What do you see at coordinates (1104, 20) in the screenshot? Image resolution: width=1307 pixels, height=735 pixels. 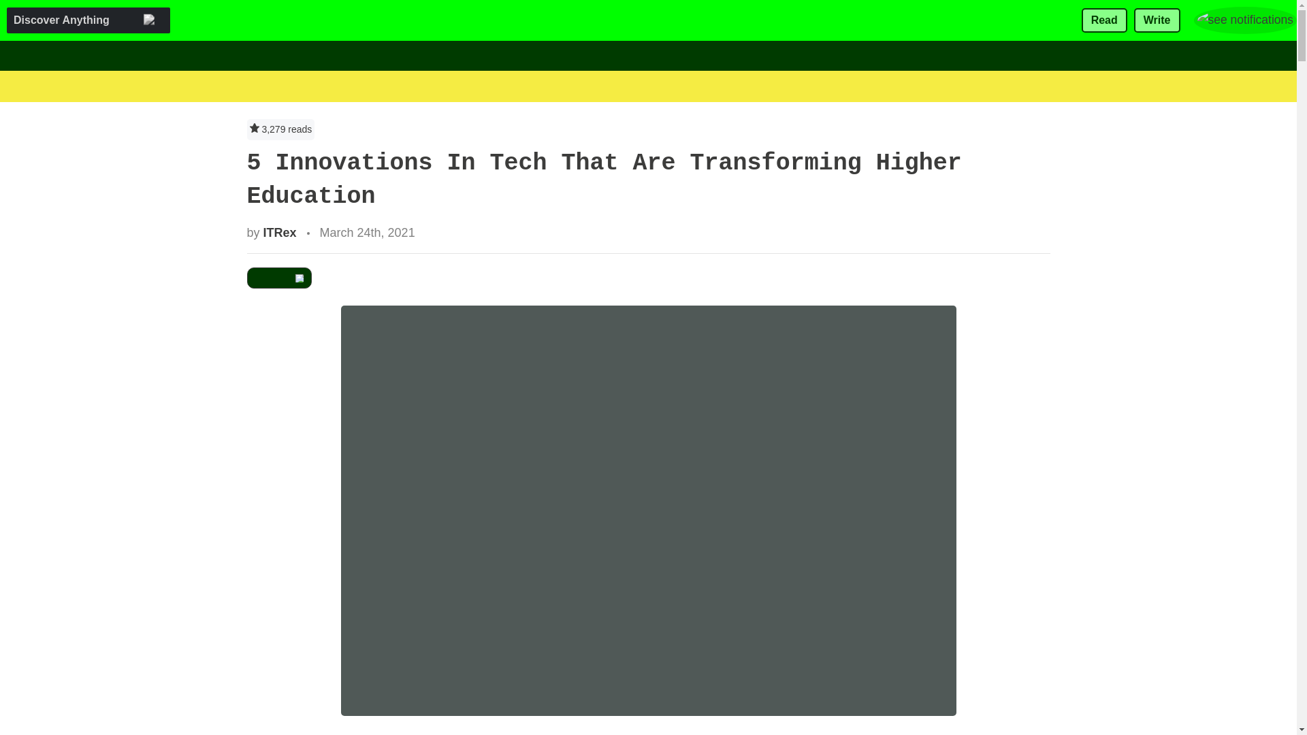 I see `Read` at bounding box center [1104, 20].